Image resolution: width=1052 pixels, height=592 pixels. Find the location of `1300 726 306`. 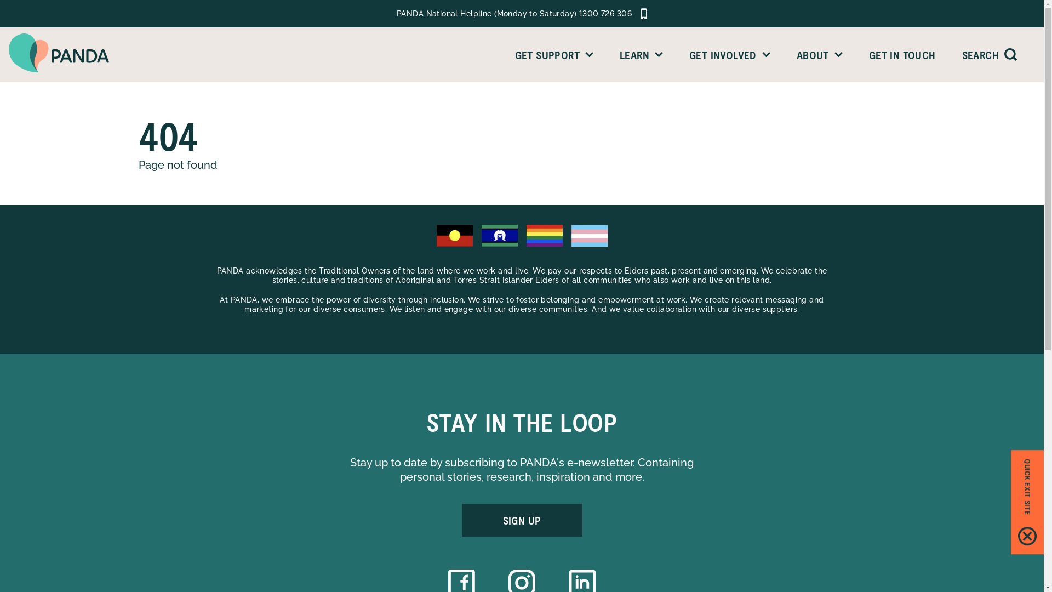

1300 726 306 is located at coordinates (605, 14).